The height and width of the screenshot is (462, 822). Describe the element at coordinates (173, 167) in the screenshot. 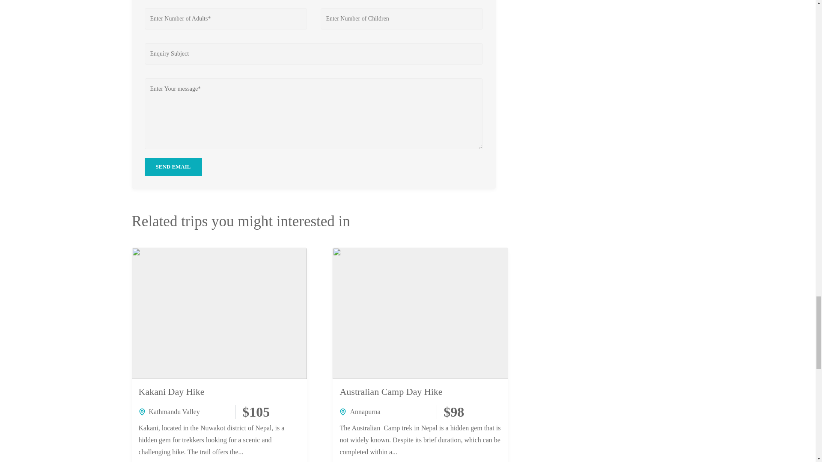

I see `Send Email` at that location.